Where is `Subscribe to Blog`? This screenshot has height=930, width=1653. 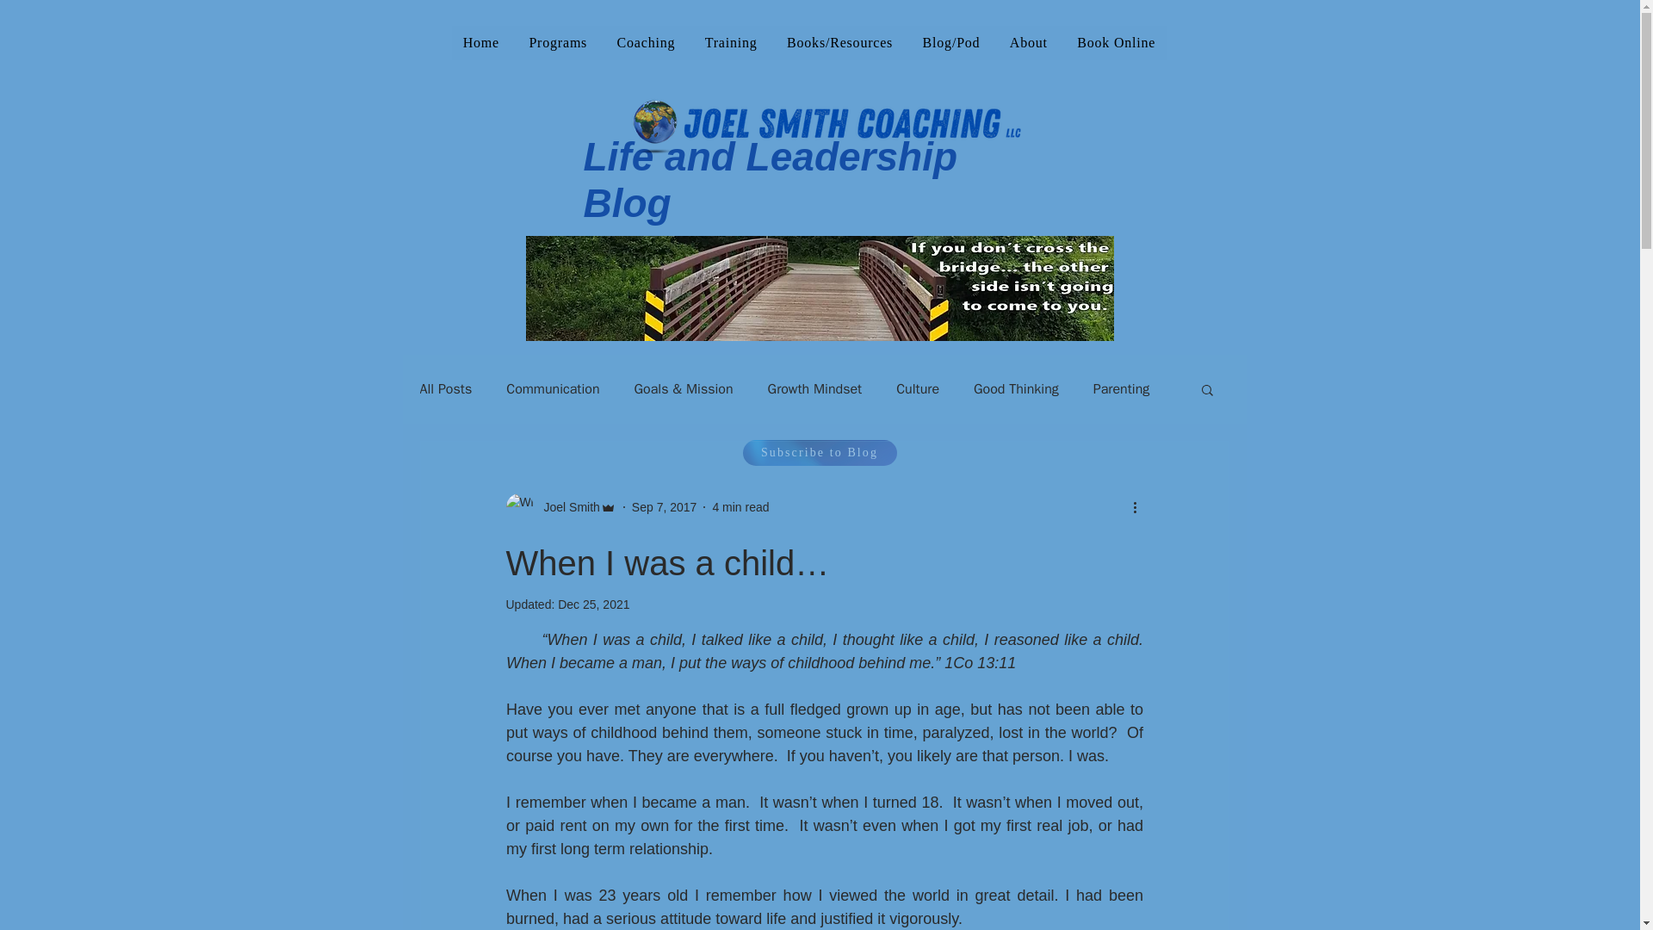 Subscribe to Blog is located at coordinates (819, 453).